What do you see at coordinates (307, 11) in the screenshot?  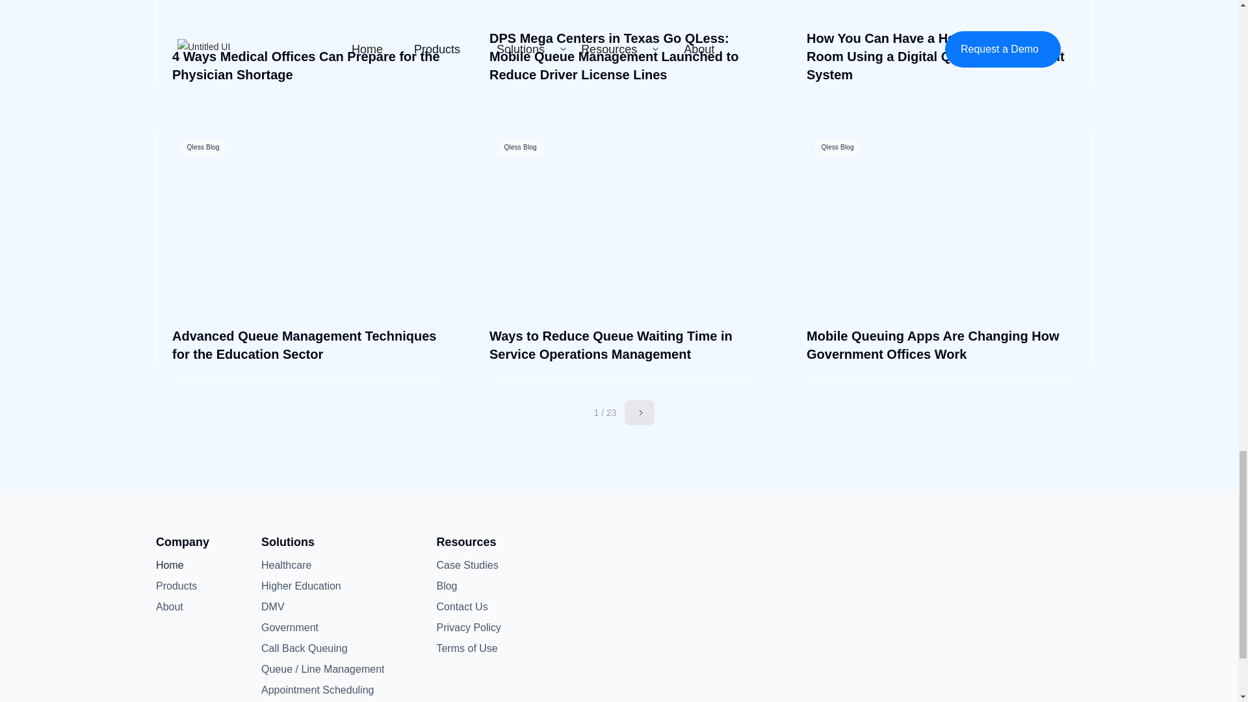 I see `Qless Blog` at bounding box center [307, 11].